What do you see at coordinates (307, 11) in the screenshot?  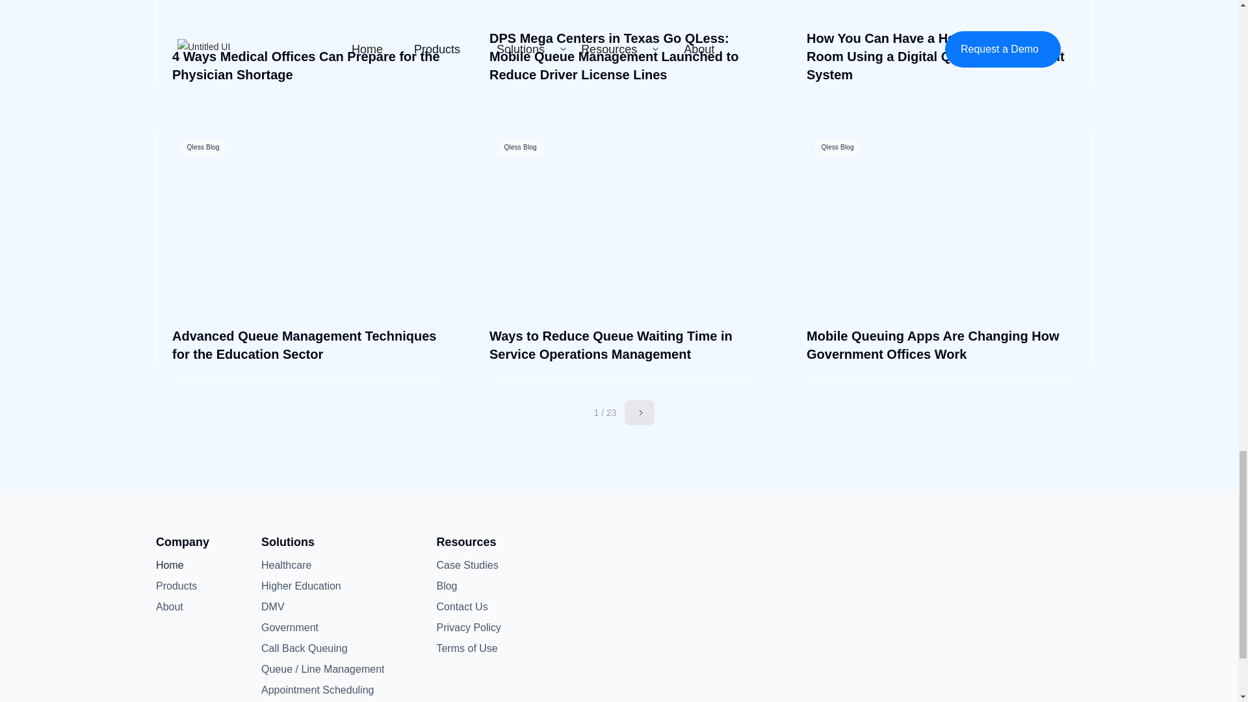 I see `Qless Blog` at bounding box center [307, 11].